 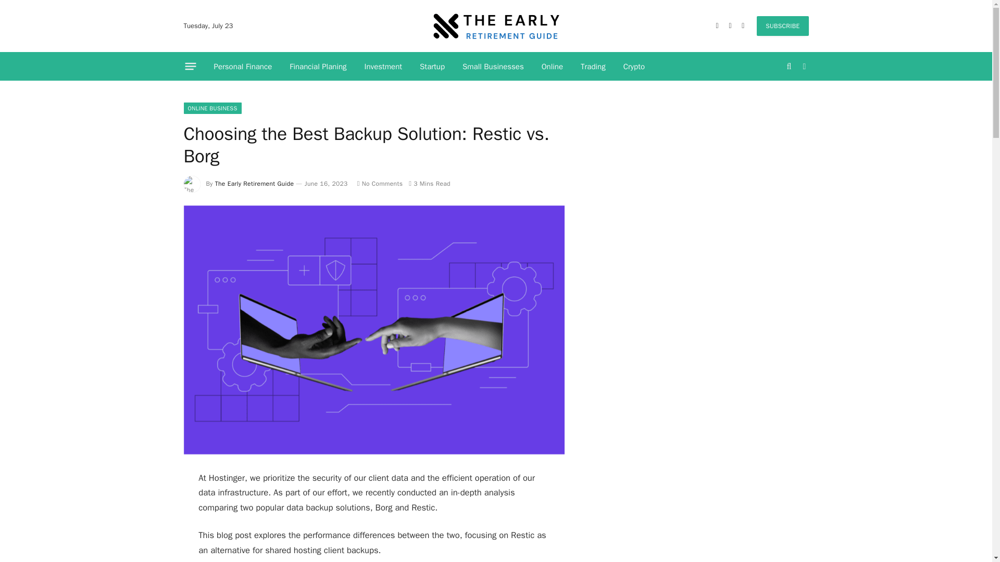 What do you see at coordinates (634, 67) in the screenshot?
I see `Crypto` at bounding box center [634, 67].